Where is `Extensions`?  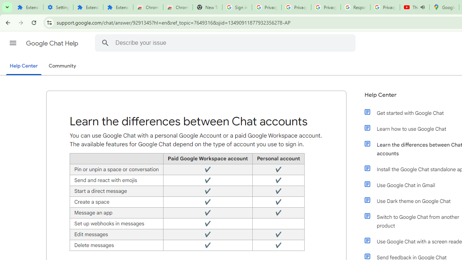
Extensions is located at coordinates (28, 7).